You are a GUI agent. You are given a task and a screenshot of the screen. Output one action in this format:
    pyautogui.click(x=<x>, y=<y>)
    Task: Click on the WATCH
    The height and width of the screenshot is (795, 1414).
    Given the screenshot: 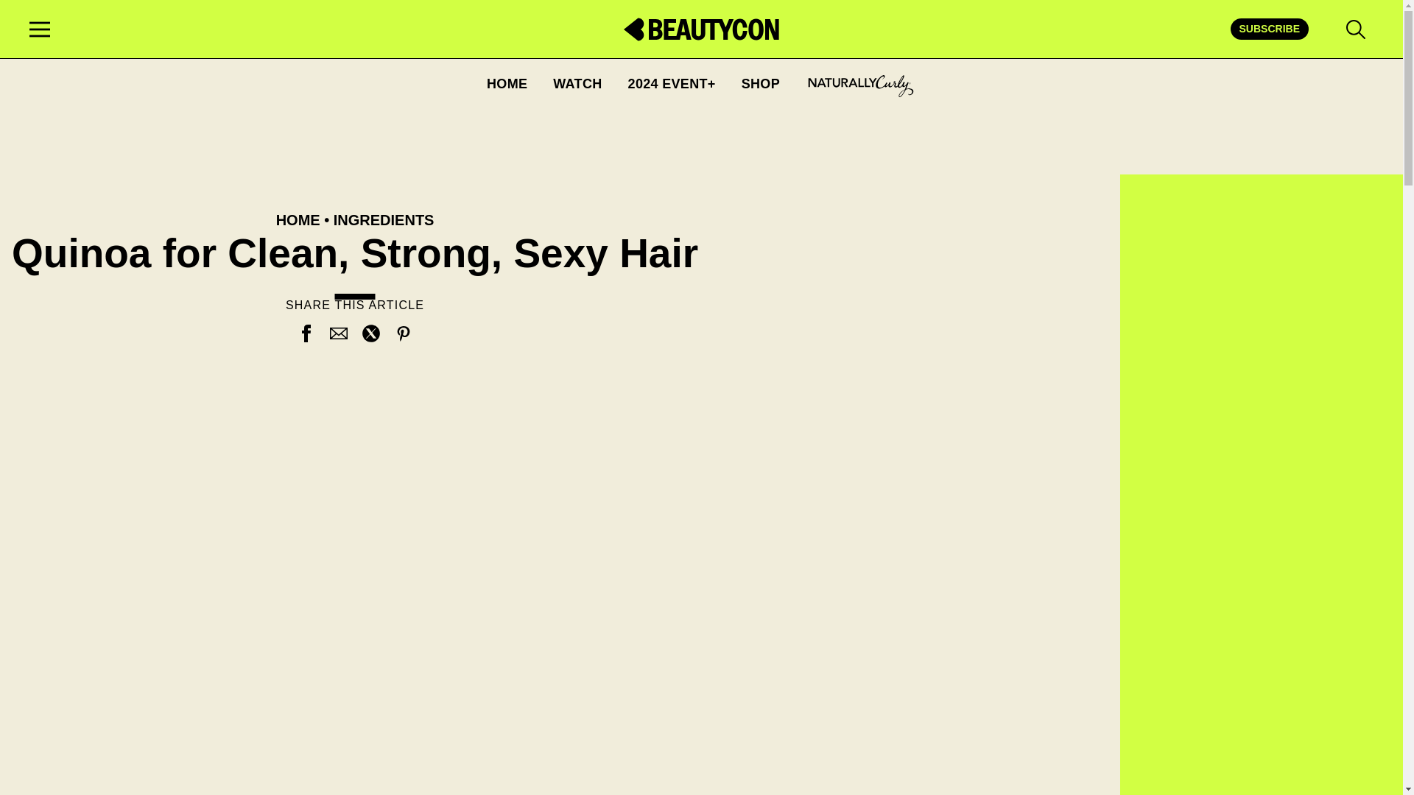 What is the action you would take?
    pyautogui.click(x=577, y=82)
    